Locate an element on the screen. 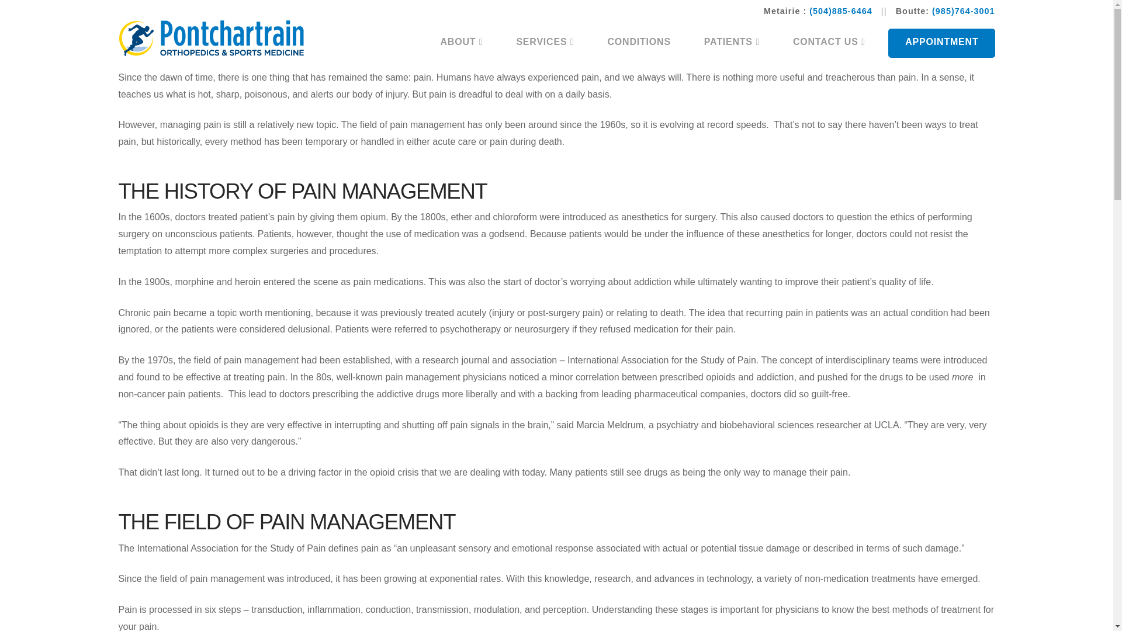 Image resolution: width=1122 pixels, height=631 pixels. ABOUT is located at coordinates (462, 43).